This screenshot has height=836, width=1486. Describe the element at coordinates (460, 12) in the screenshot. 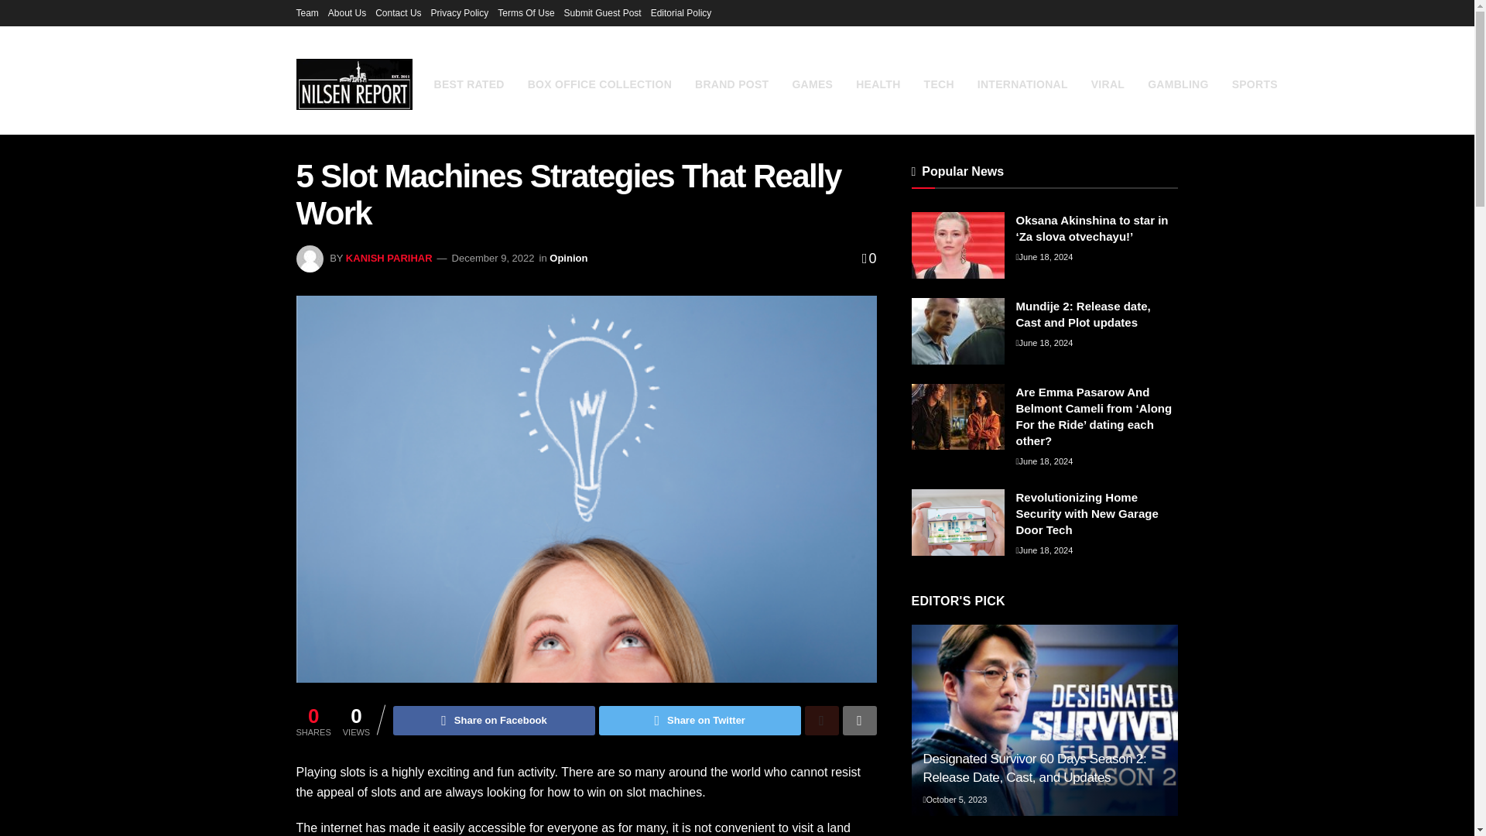

I see `Privacy Policy` at that location.